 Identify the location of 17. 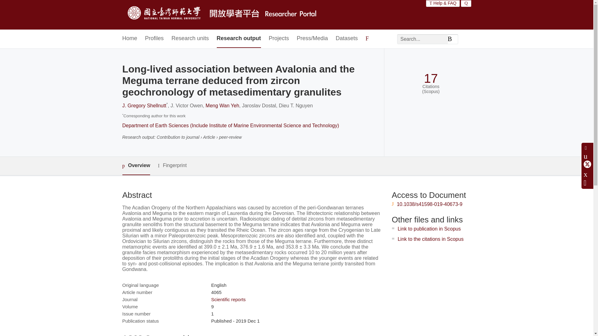
(431, 78).